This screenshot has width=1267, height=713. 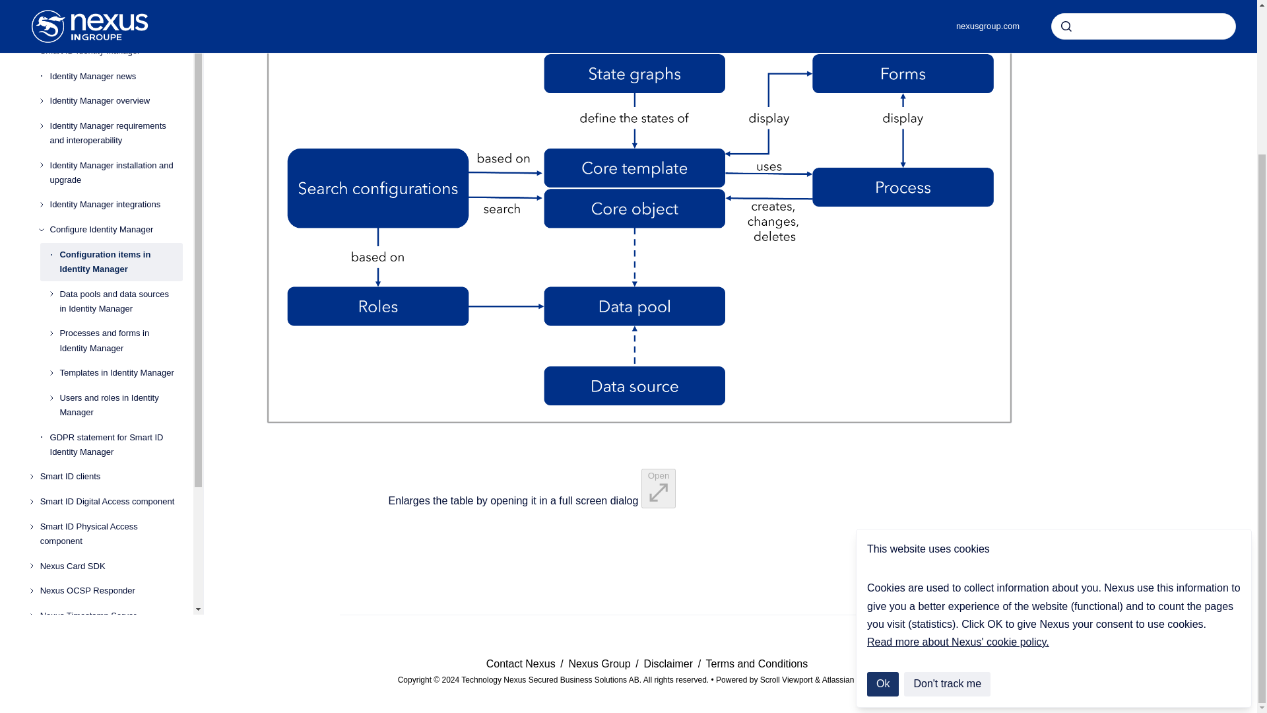 I want to click on Smart ID clients, so click(x=111, y=388).